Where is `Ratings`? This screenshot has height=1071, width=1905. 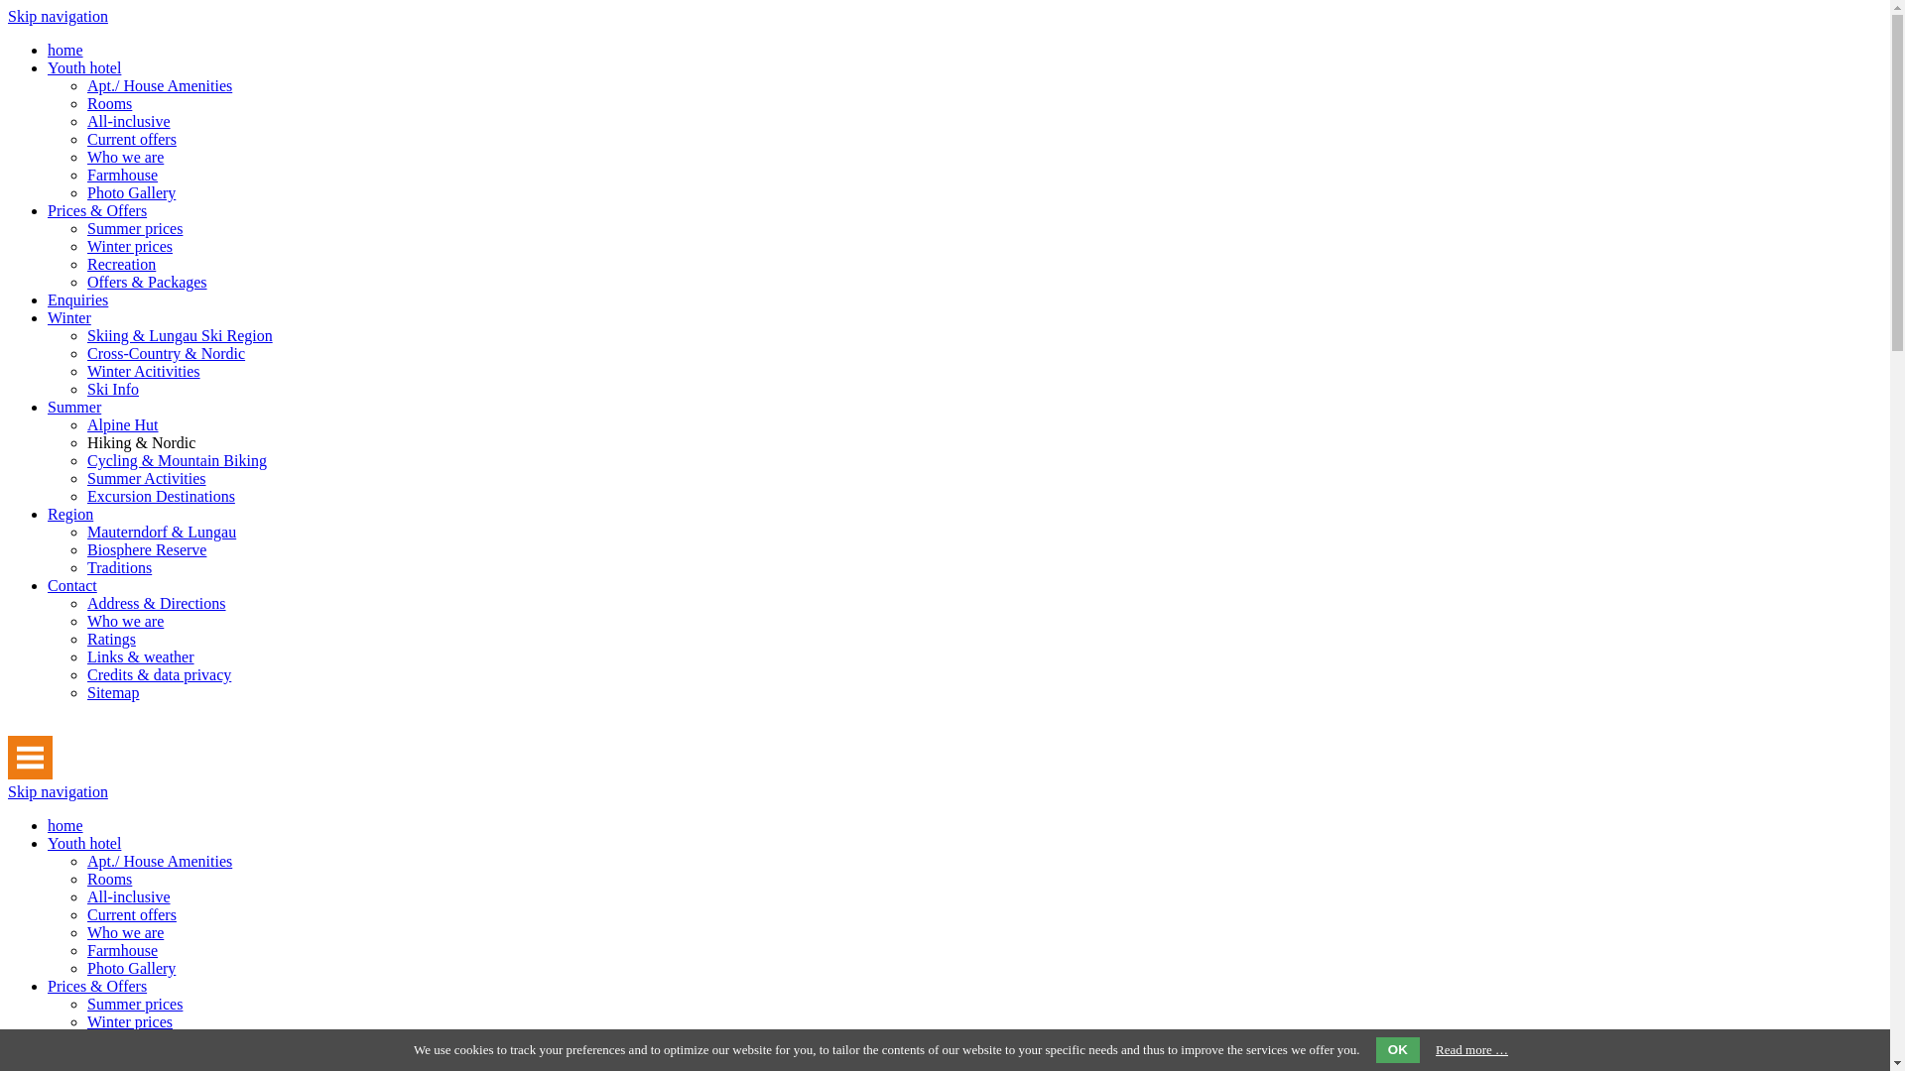 Ratings is located at coordinates (111, 639).